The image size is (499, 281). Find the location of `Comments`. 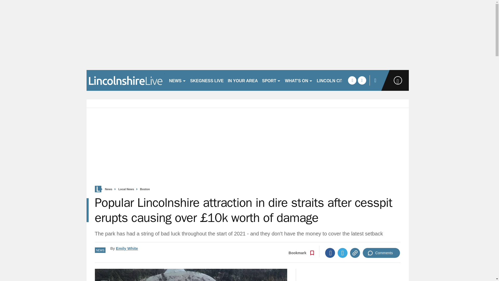

Comments is located at coordinates (381, 253).